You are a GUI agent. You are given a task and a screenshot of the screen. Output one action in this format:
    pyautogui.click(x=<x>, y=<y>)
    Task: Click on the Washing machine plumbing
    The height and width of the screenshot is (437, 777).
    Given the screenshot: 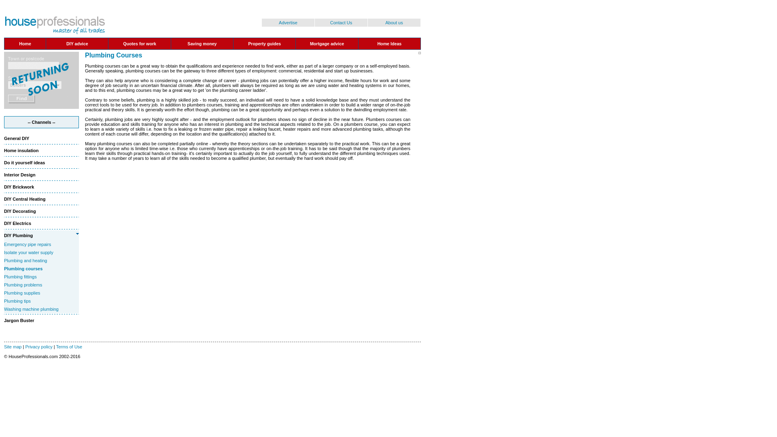 What is the action you would take?
    pyautogui.click(x=31, y=309)
    